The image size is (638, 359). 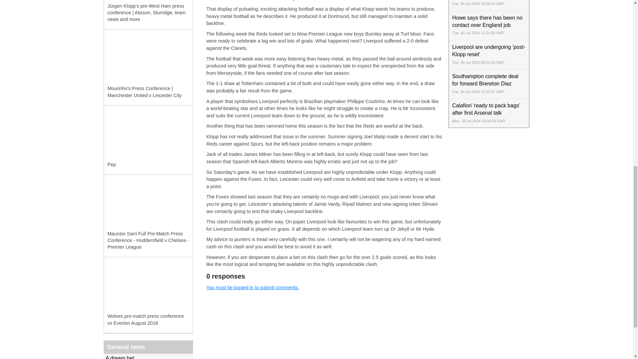 What do you see at coordinates (489, 5) in the screenshot?
I see `Everton complete O'Brien signing from Lyon` at bounding box center [489, 5].